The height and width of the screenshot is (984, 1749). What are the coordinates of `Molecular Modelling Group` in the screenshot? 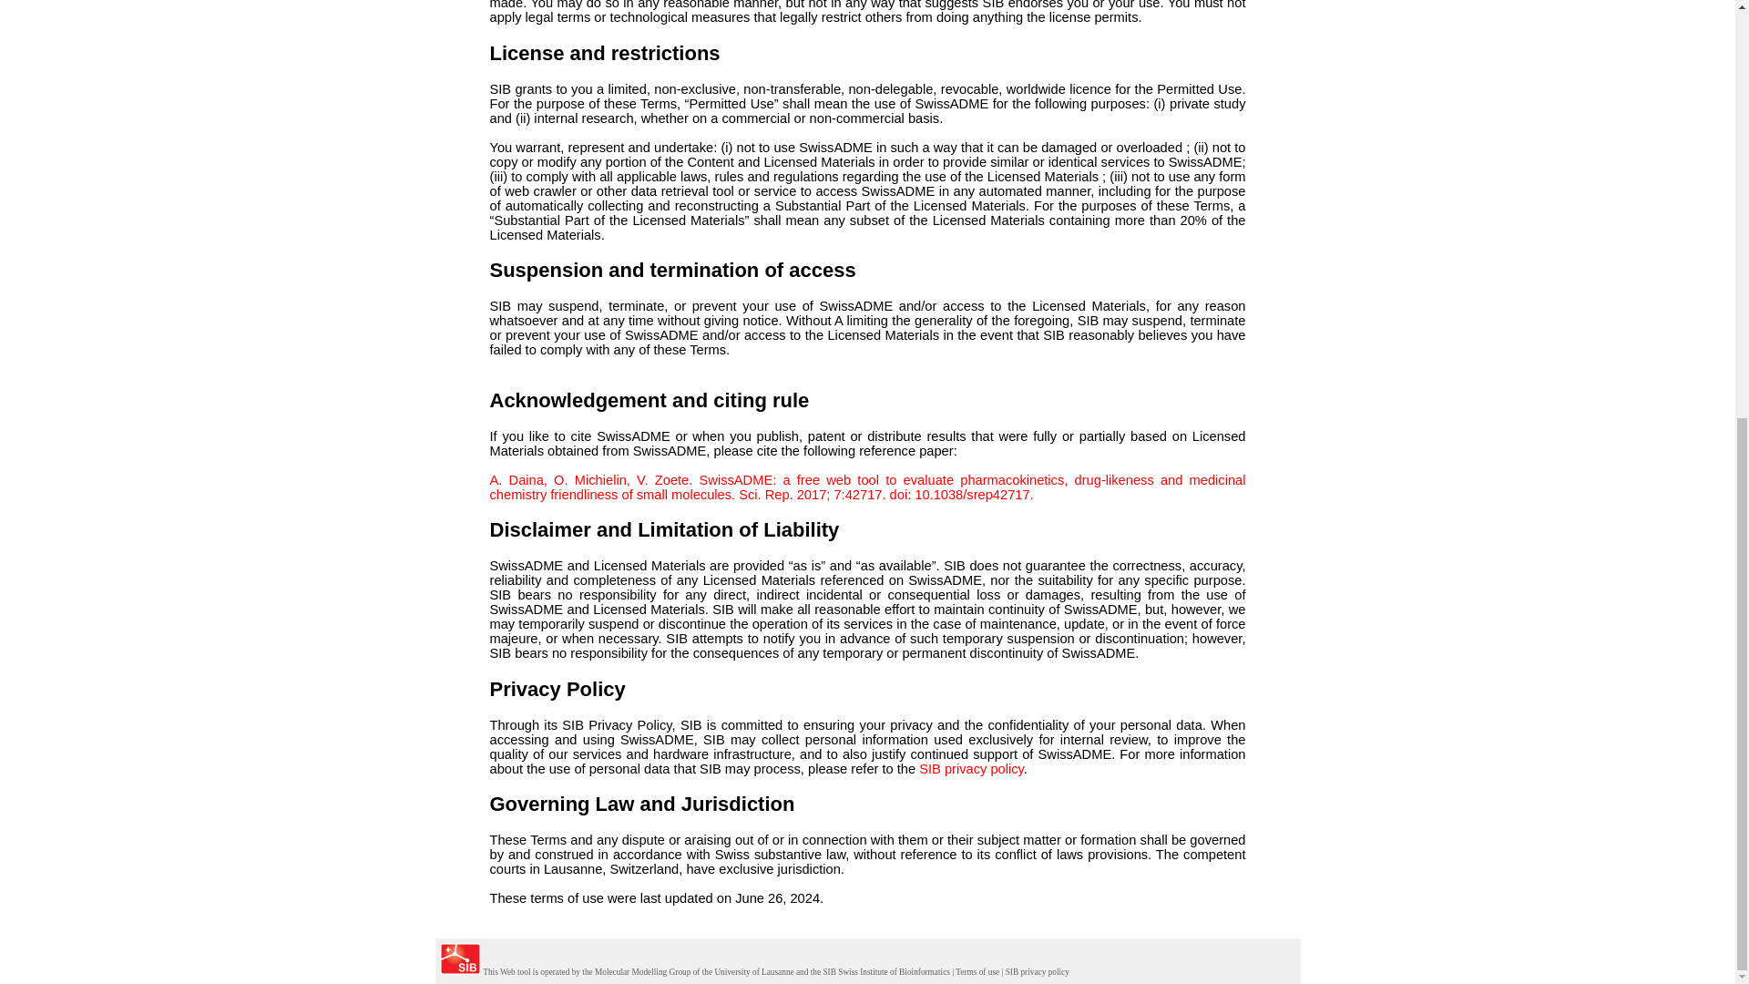 It's located at (642, 971).